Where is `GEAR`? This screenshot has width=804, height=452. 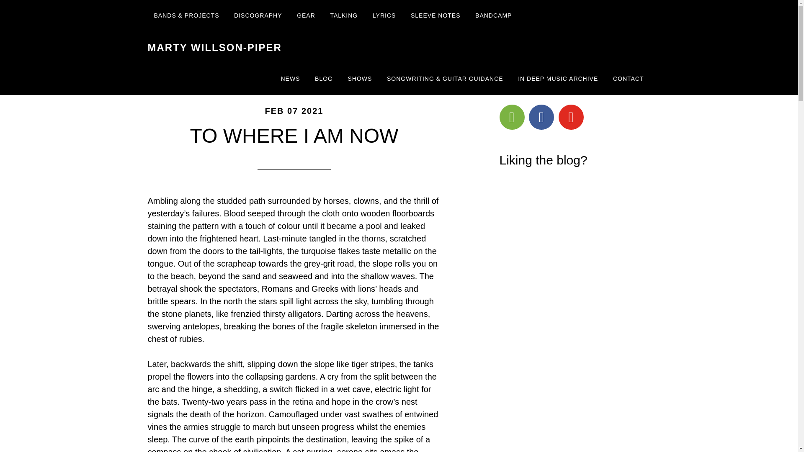
GEAR is located at coordinates (306, 16).